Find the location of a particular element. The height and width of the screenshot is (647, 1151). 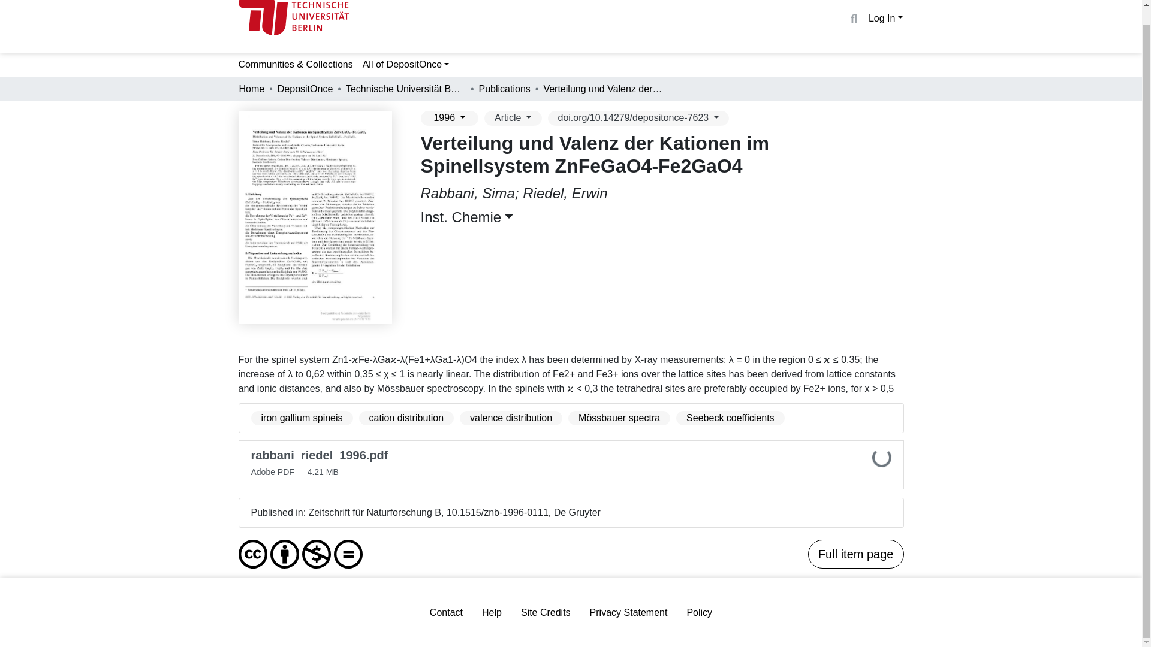

valence distribution is located at coordinates (511, 418).